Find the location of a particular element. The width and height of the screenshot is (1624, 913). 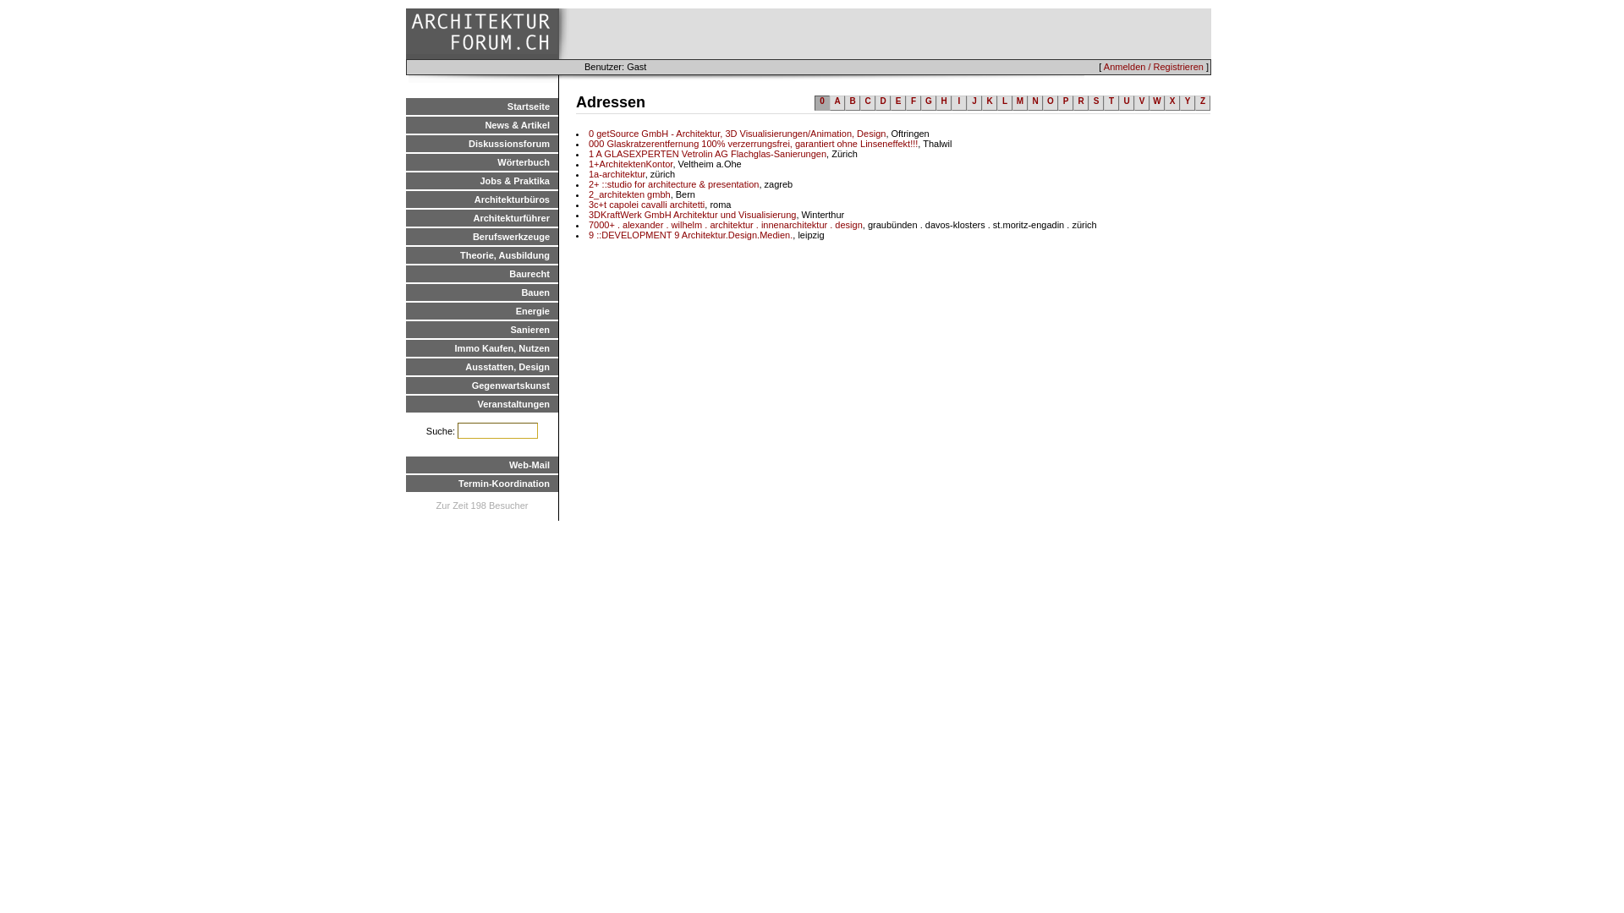

M is located at coordinates (1020, 103).